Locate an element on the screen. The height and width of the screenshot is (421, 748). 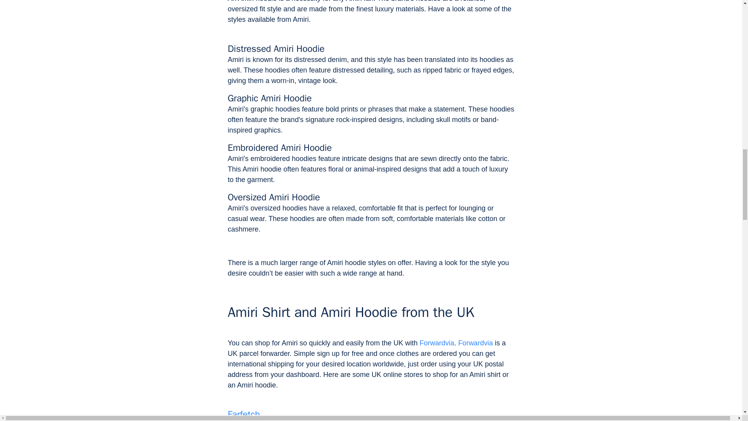
Forwardvia is located at coordinates (437, 343).